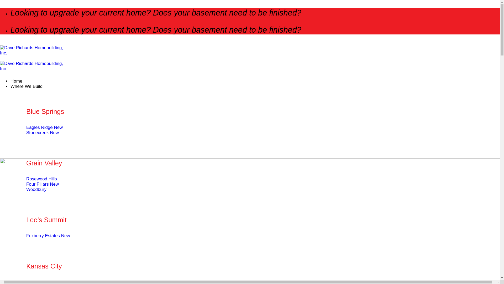 The height and width of the screenshot is (284, 504). Describe the element at coordinates (26, 86) in the screenshot. I see `Where We Build` at that location.